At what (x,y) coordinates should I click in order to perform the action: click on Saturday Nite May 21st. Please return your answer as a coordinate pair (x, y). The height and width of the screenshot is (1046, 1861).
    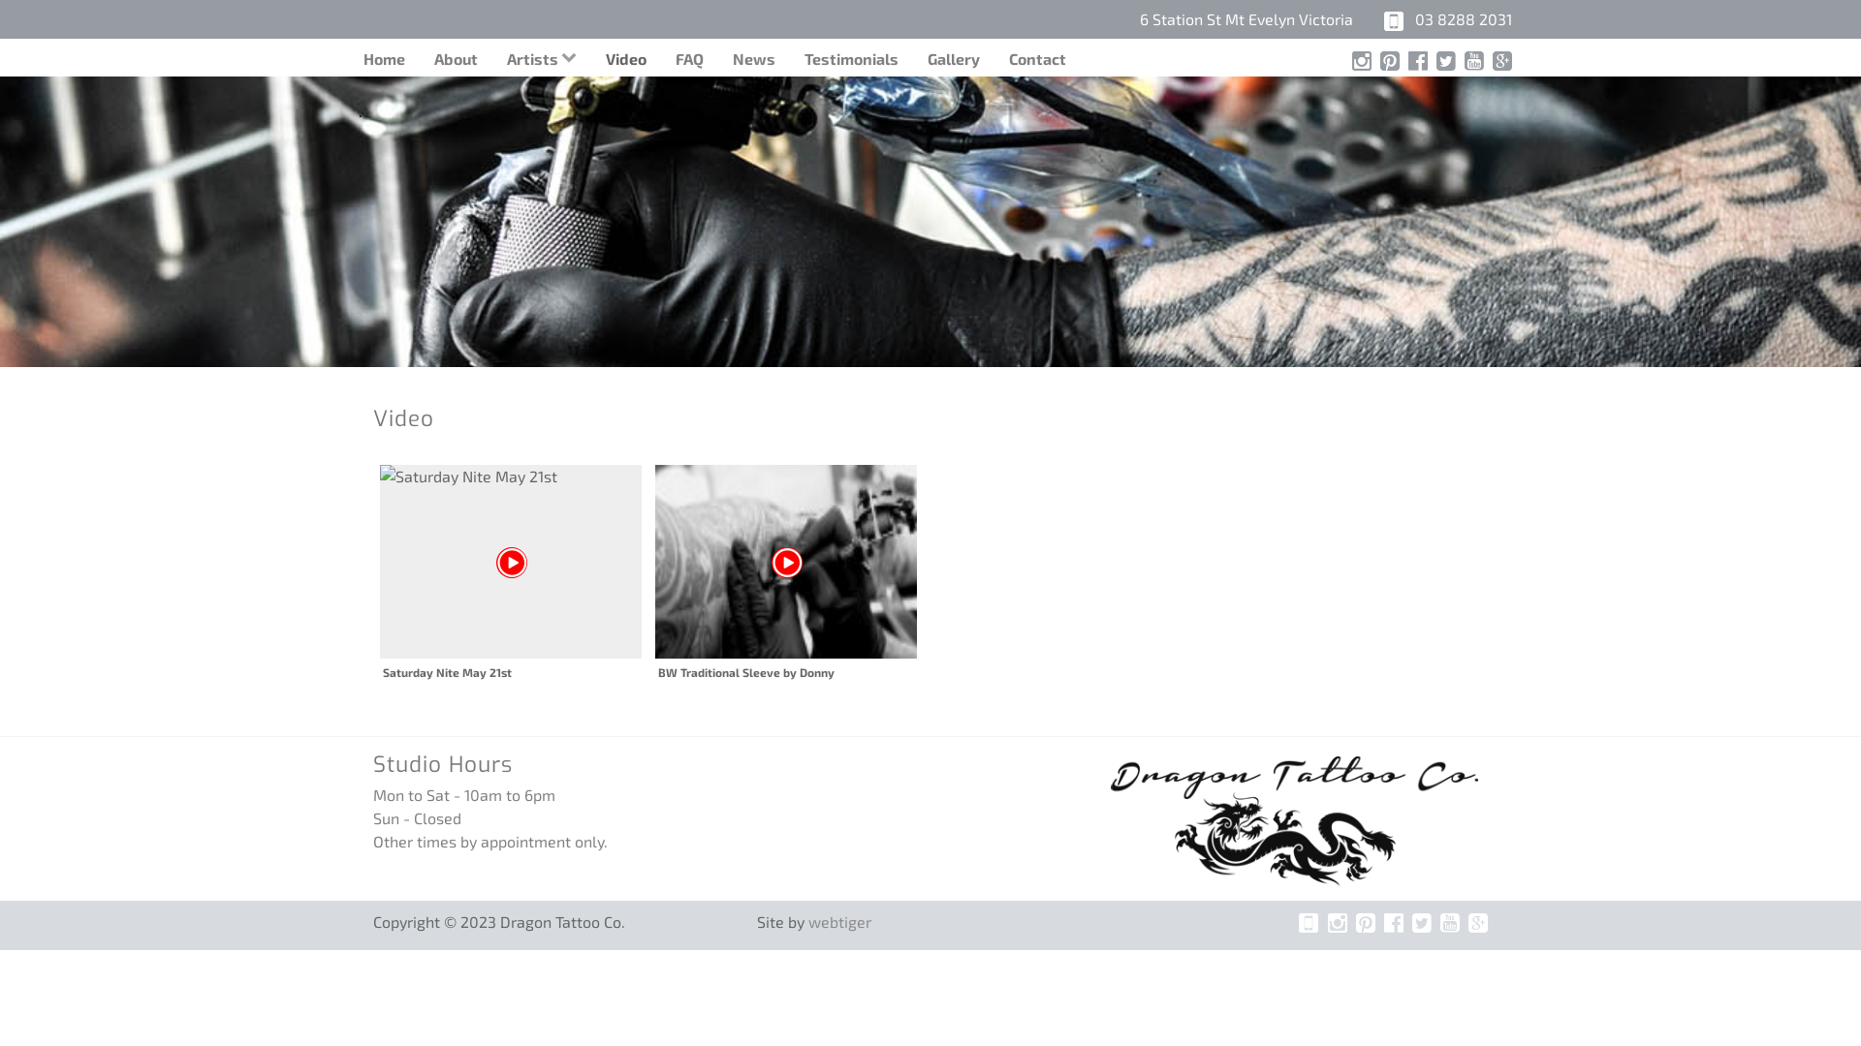
    Looking at the image, I should click on (511, 562).